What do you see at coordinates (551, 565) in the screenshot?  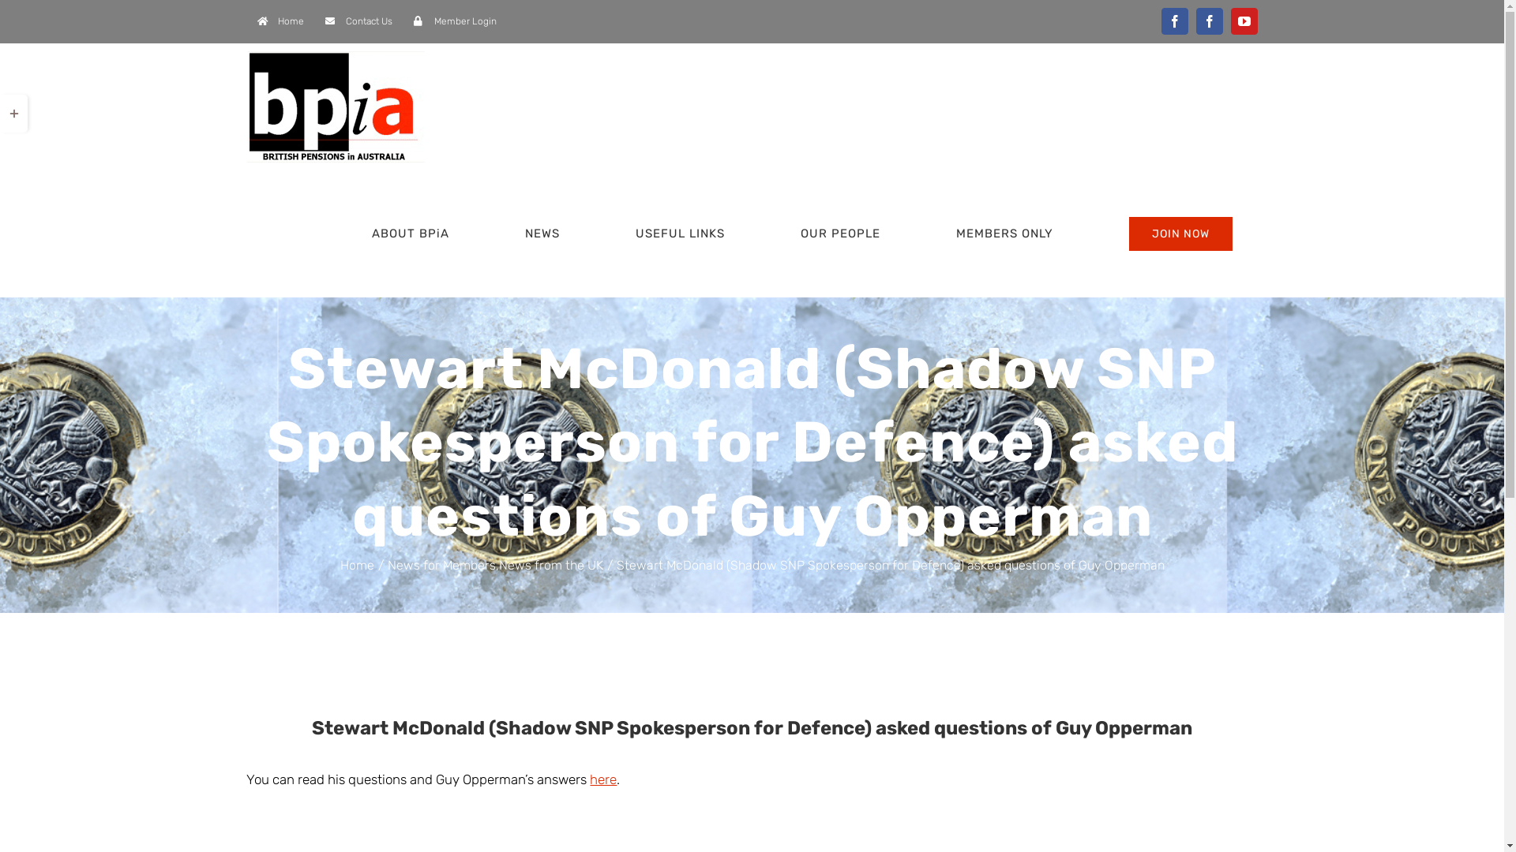 I see `News from the UK` at bounding box center [551, 565].